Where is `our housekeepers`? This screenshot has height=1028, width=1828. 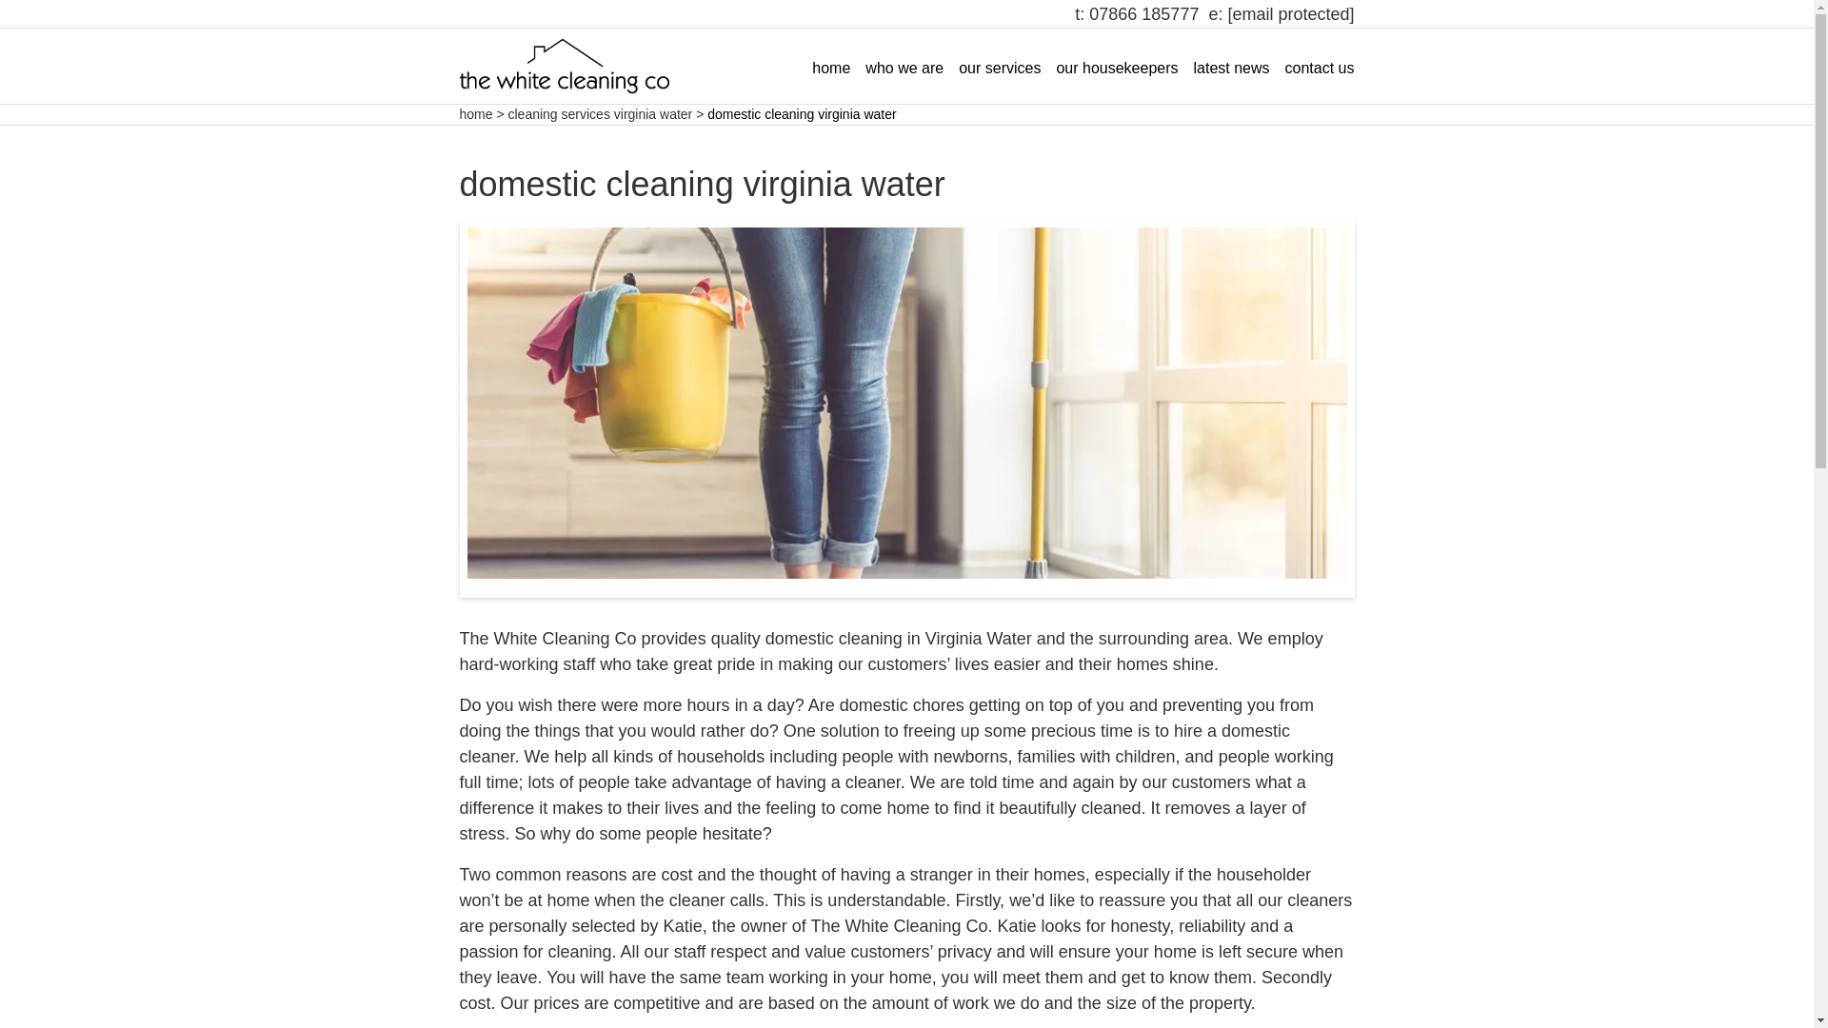
our housekeepers is located at coordinates (1116, 68).